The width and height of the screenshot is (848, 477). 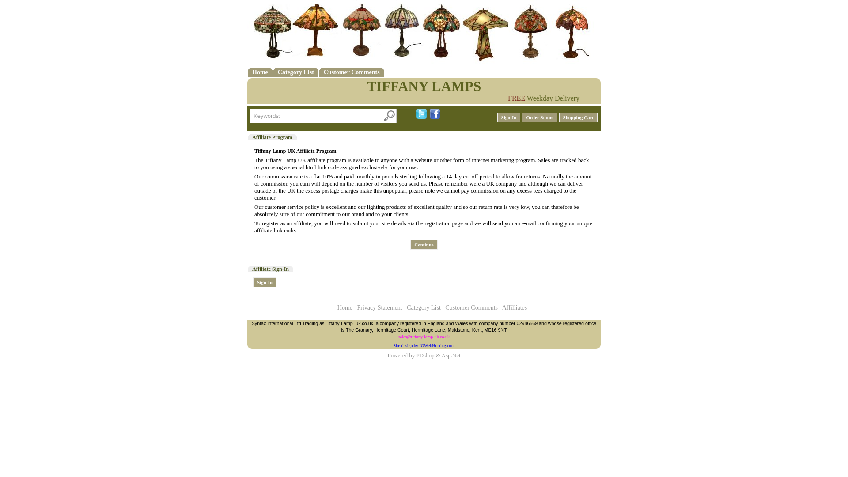 I want to click on Sign-In, so click(x=264, y=282).